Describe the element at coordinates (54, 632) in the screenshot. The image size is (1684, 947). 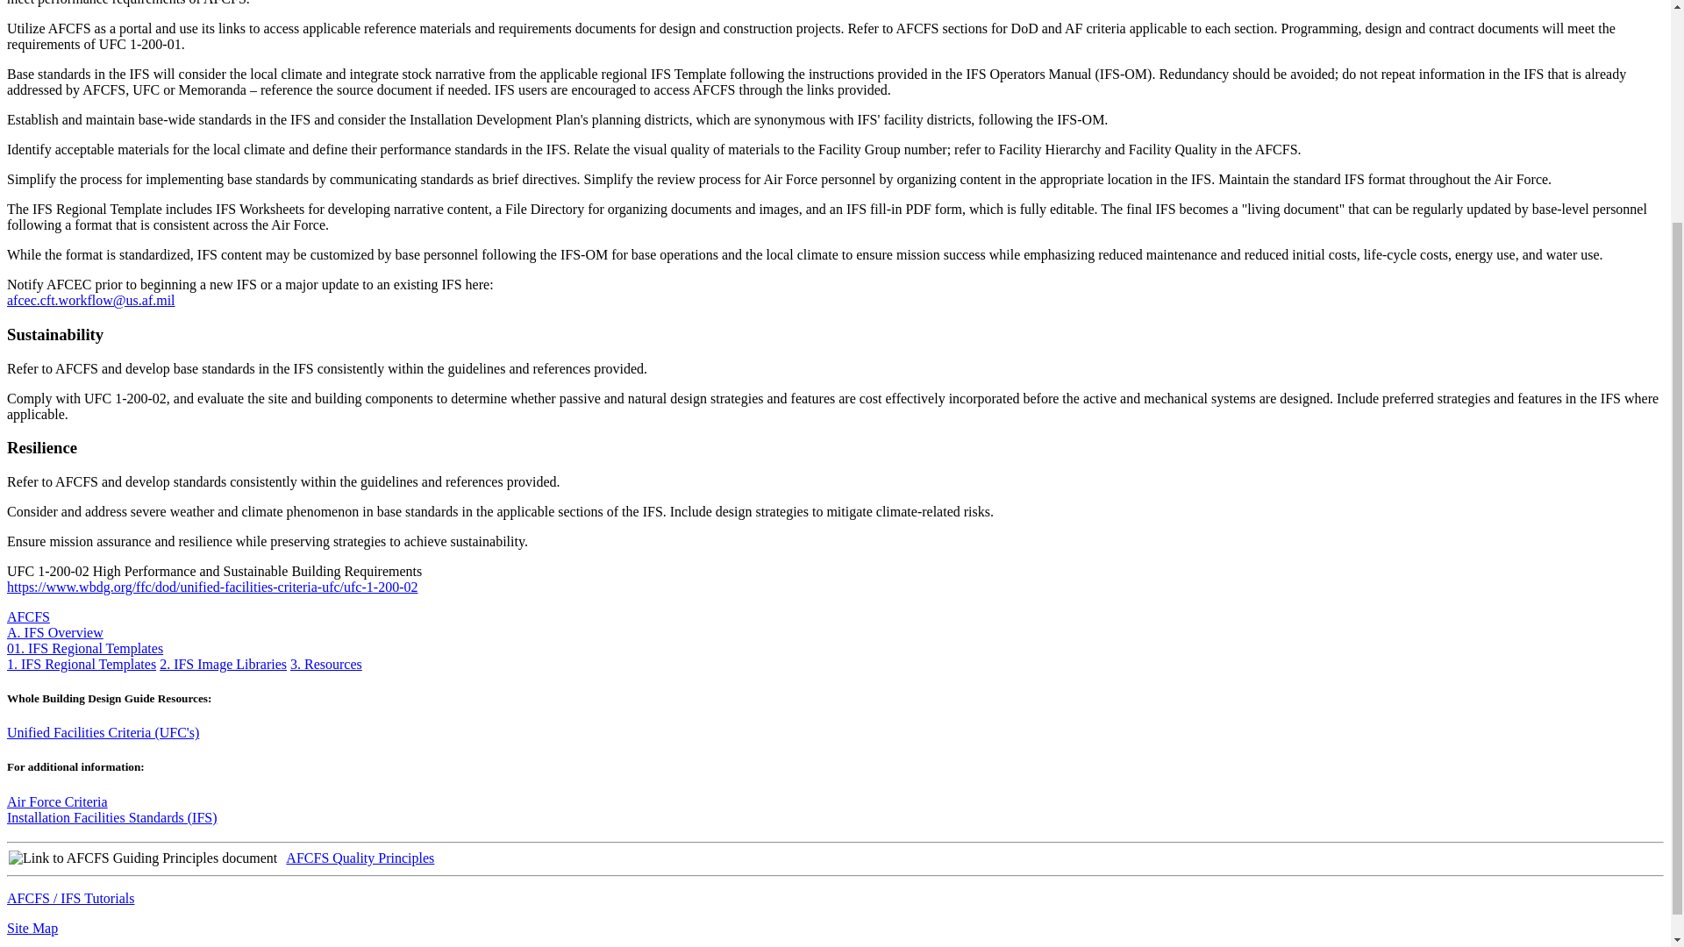
I see `A. IFS Overview` at that location.